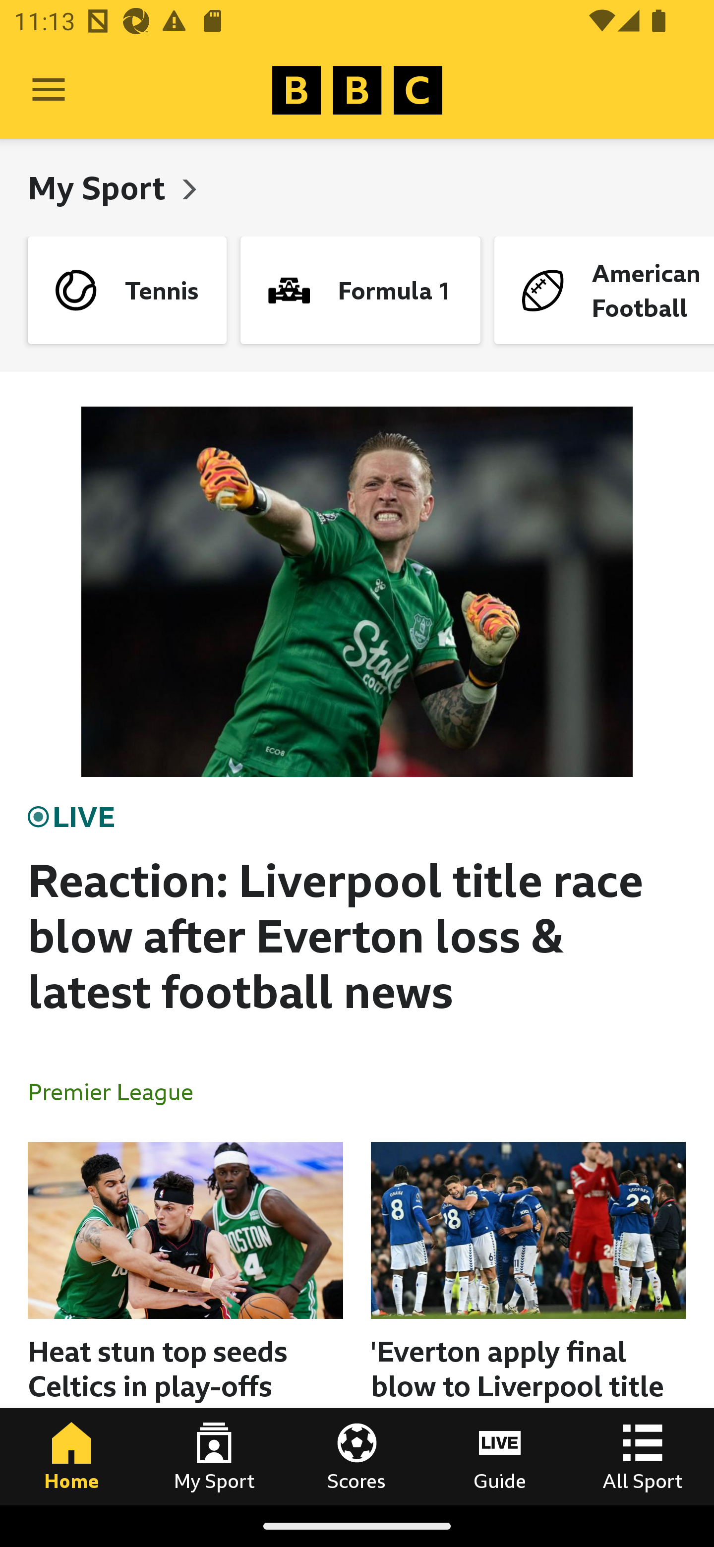  I want to click on Open Menu, so click(49, 90).